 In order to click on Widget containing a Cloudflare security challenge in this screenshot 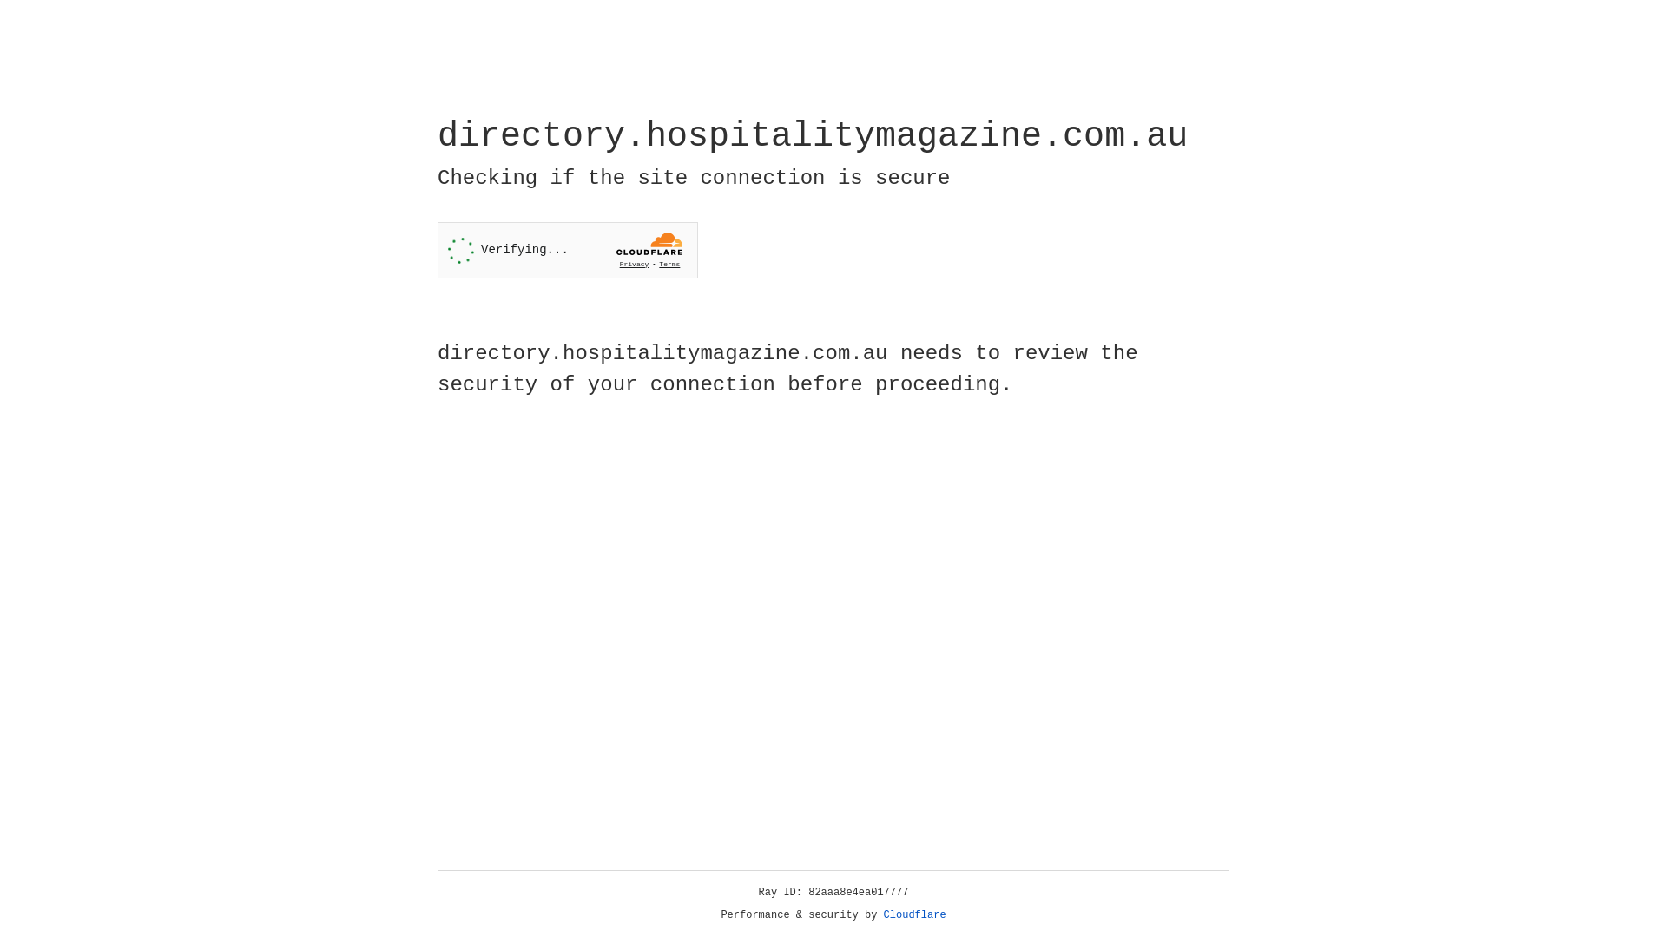, I will do `click(568, 250)`.